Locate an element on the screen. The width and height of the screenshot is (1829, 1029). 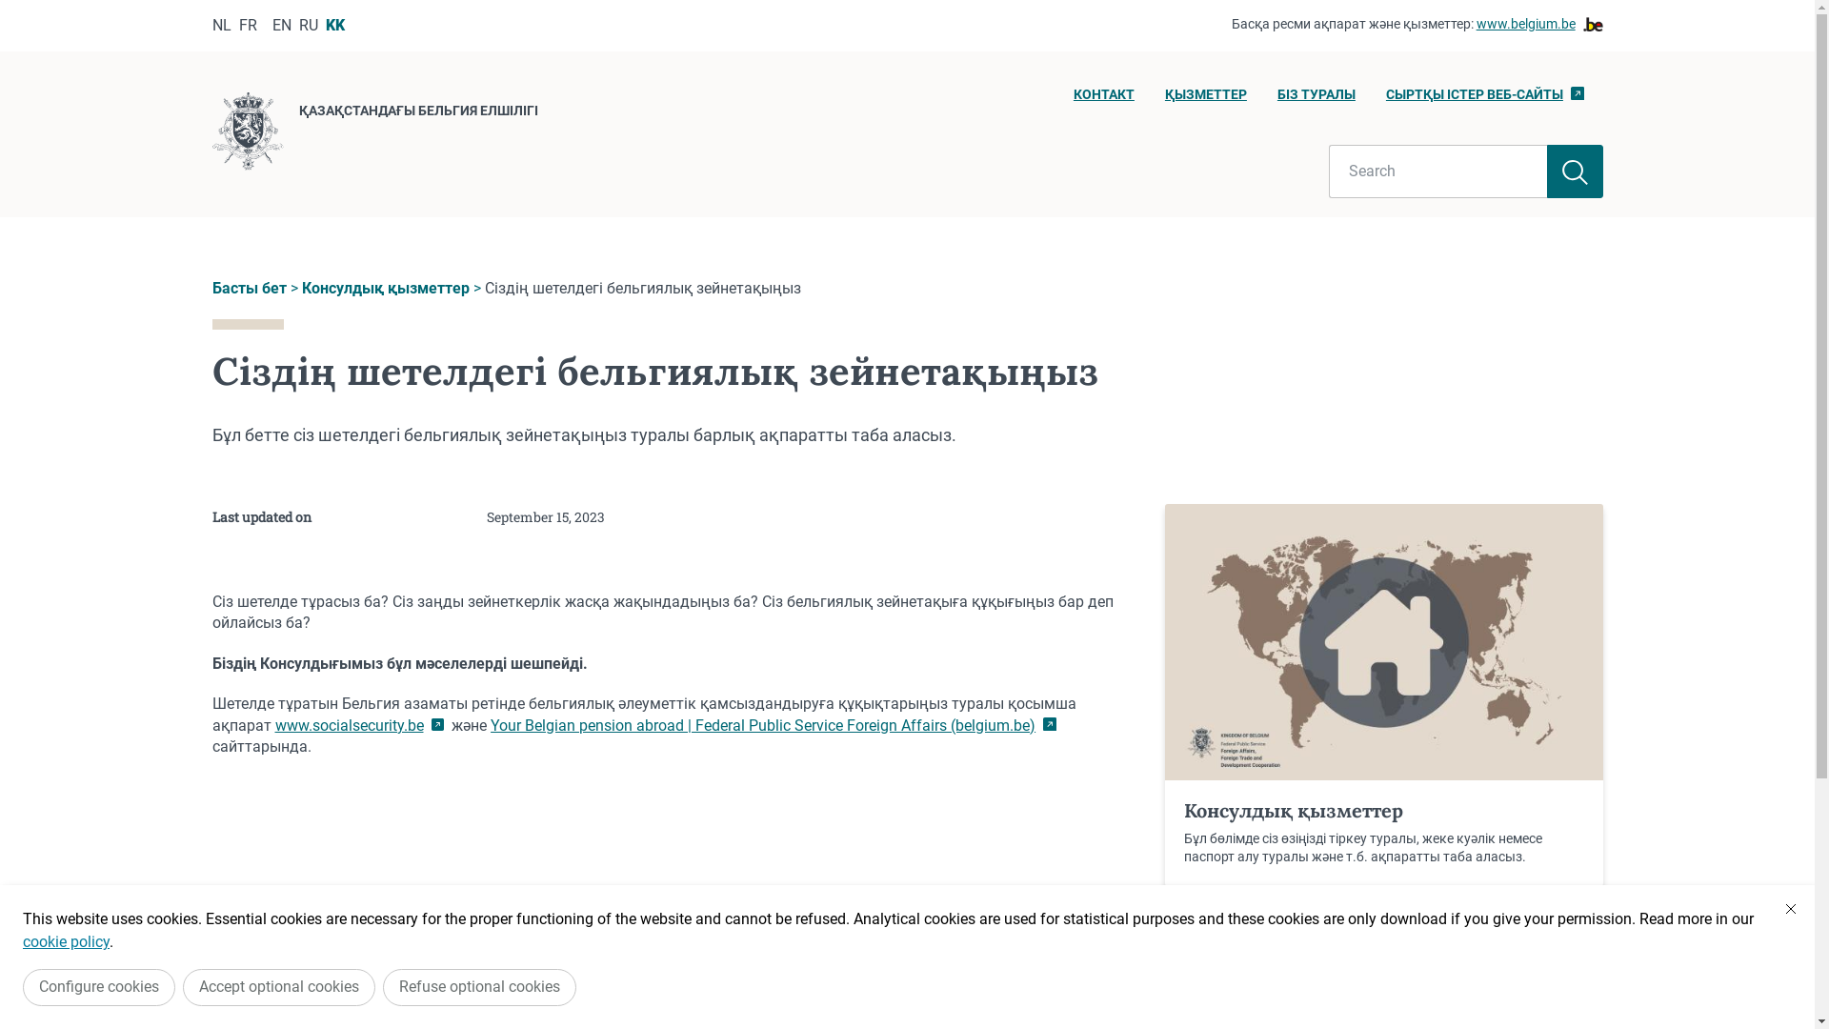
Search is located at coordinates (1438, 171).